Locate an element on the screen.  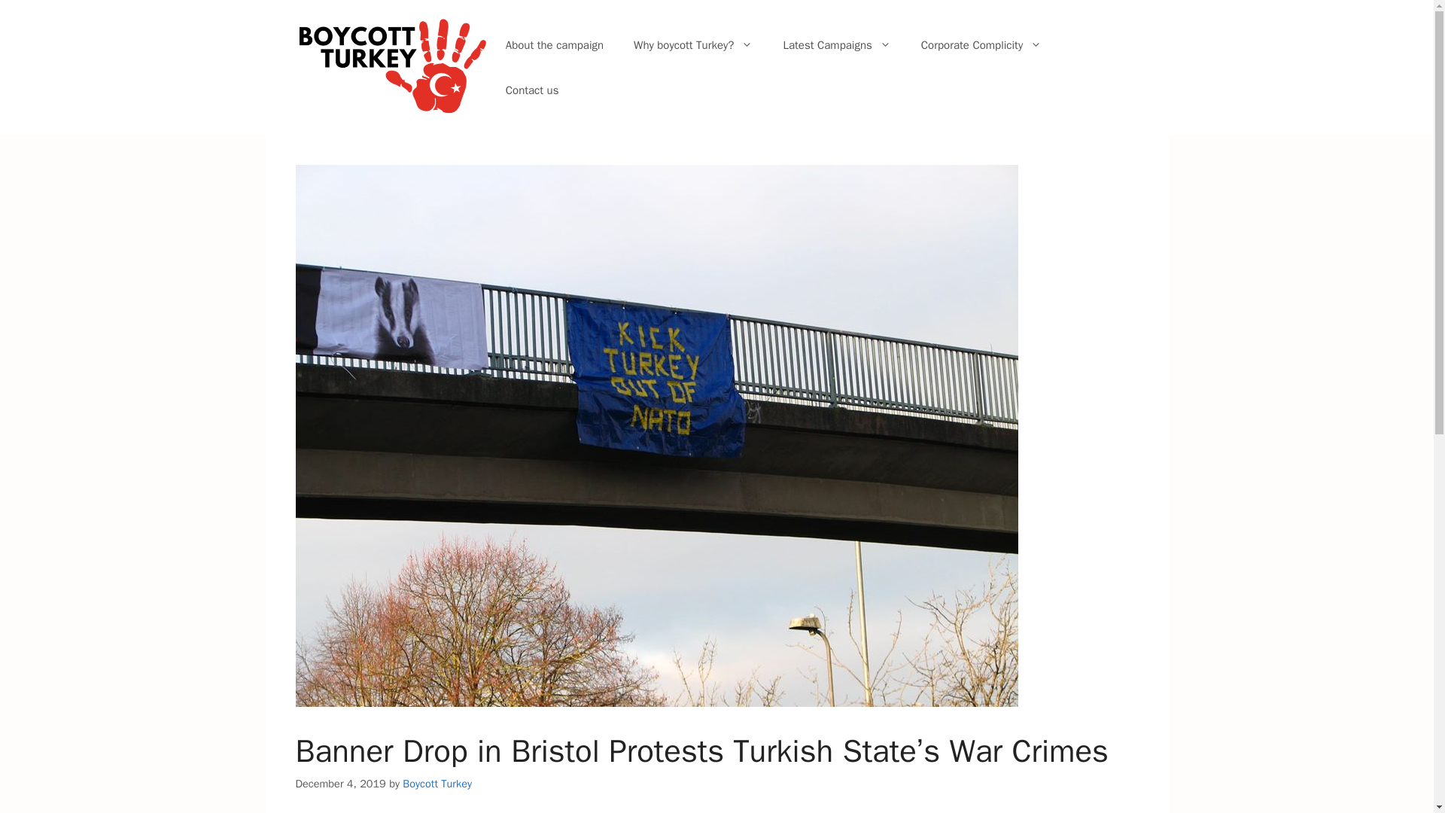
Latest Campaigns is located at coordinates (836, 45).